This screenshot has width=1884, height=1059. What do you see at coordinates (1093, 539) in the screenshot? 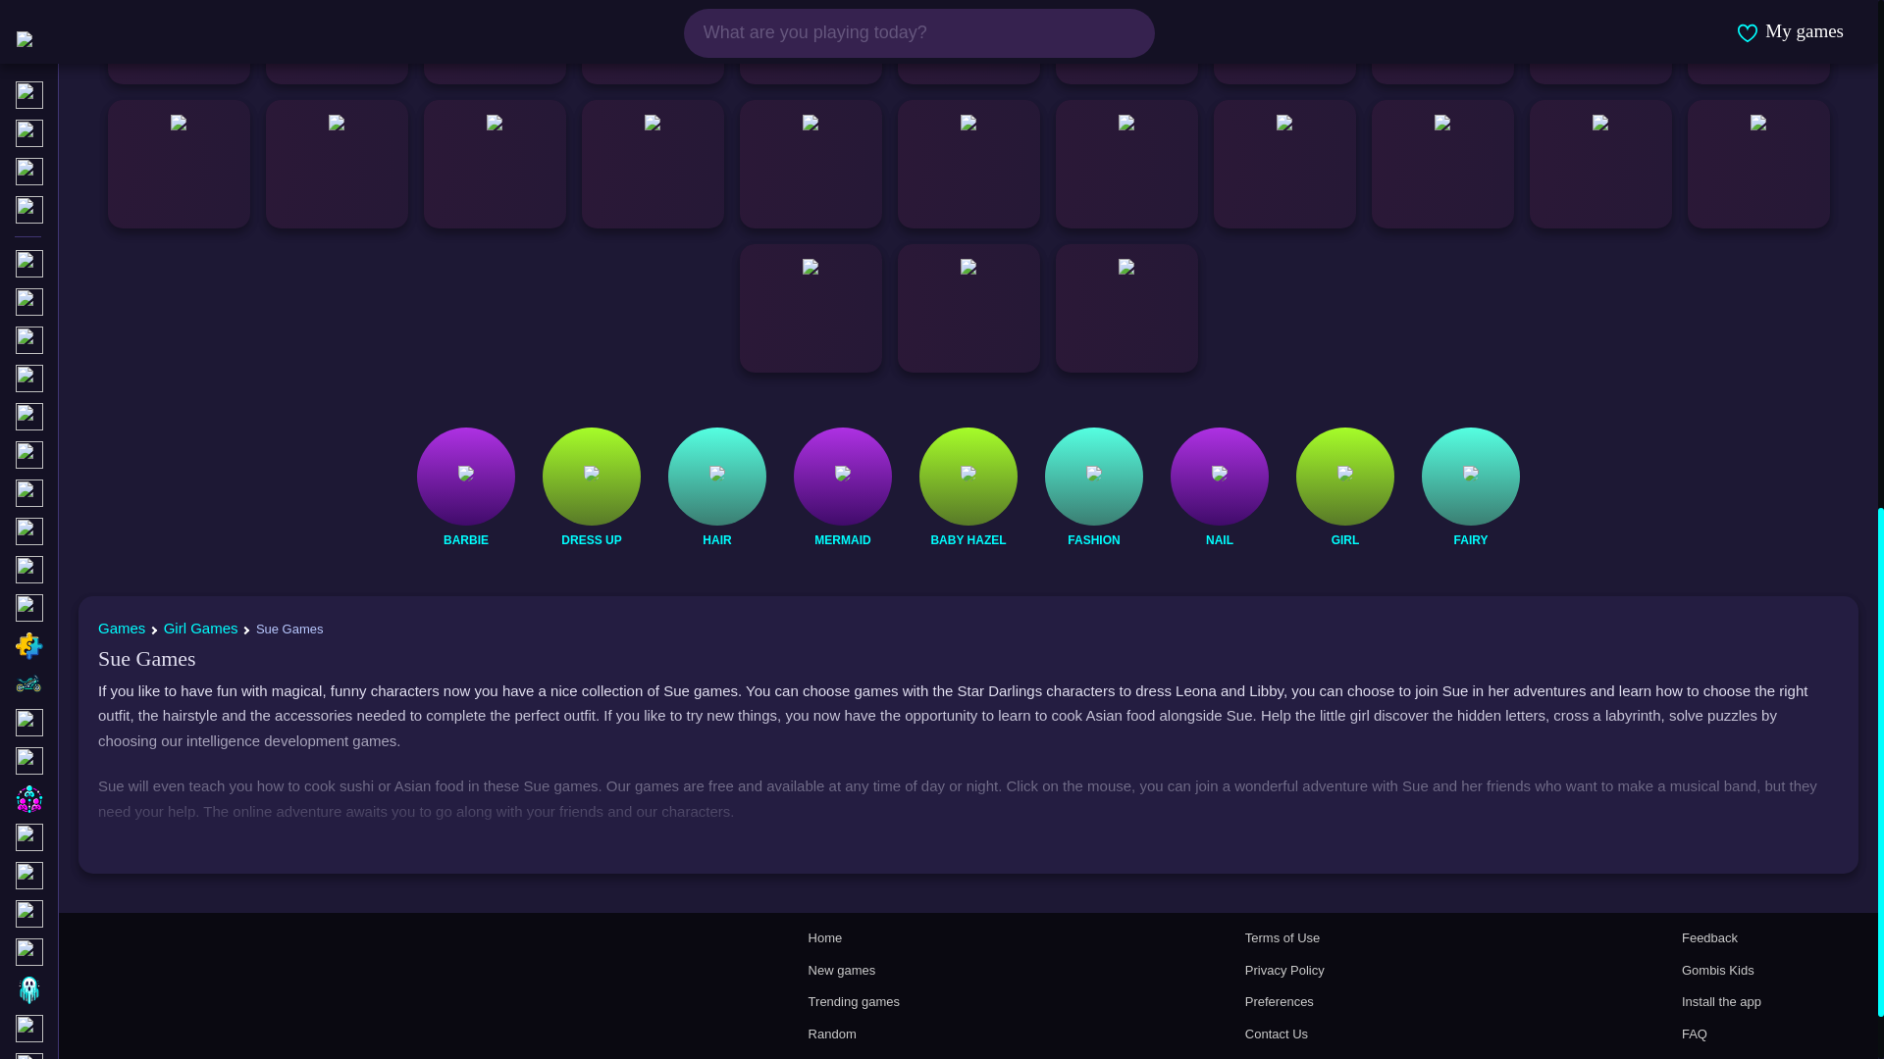
I see `Fashion Games` at bounding box center [1093, 539].